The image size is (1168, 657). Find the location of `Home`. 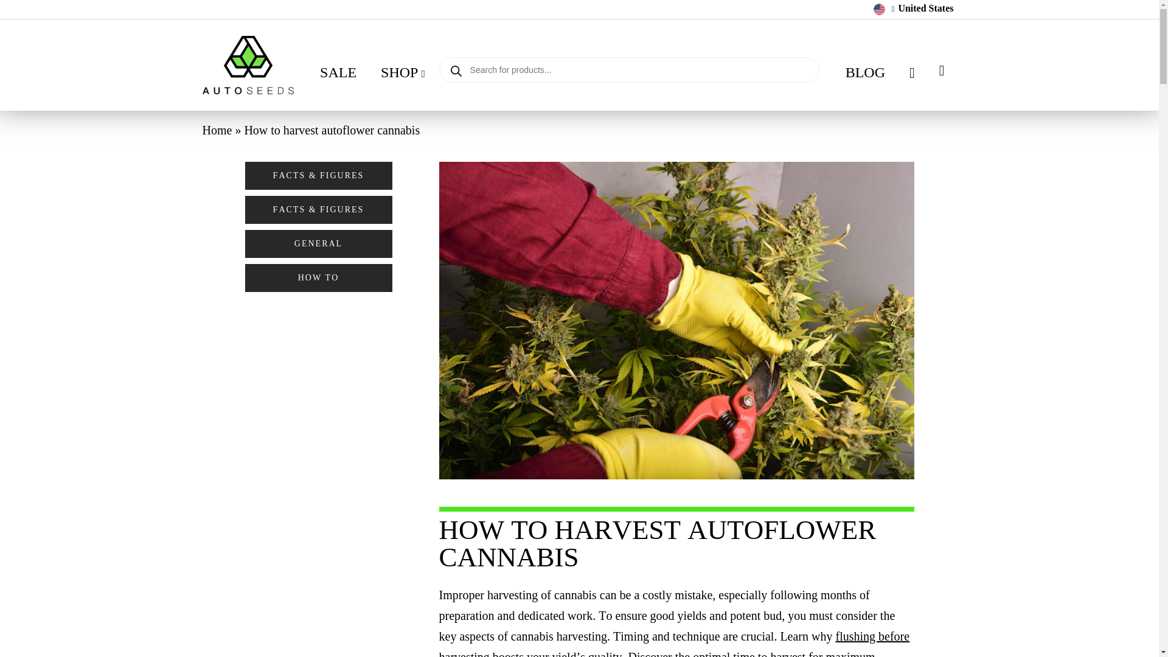

Home is located at coordinates (217, 130).